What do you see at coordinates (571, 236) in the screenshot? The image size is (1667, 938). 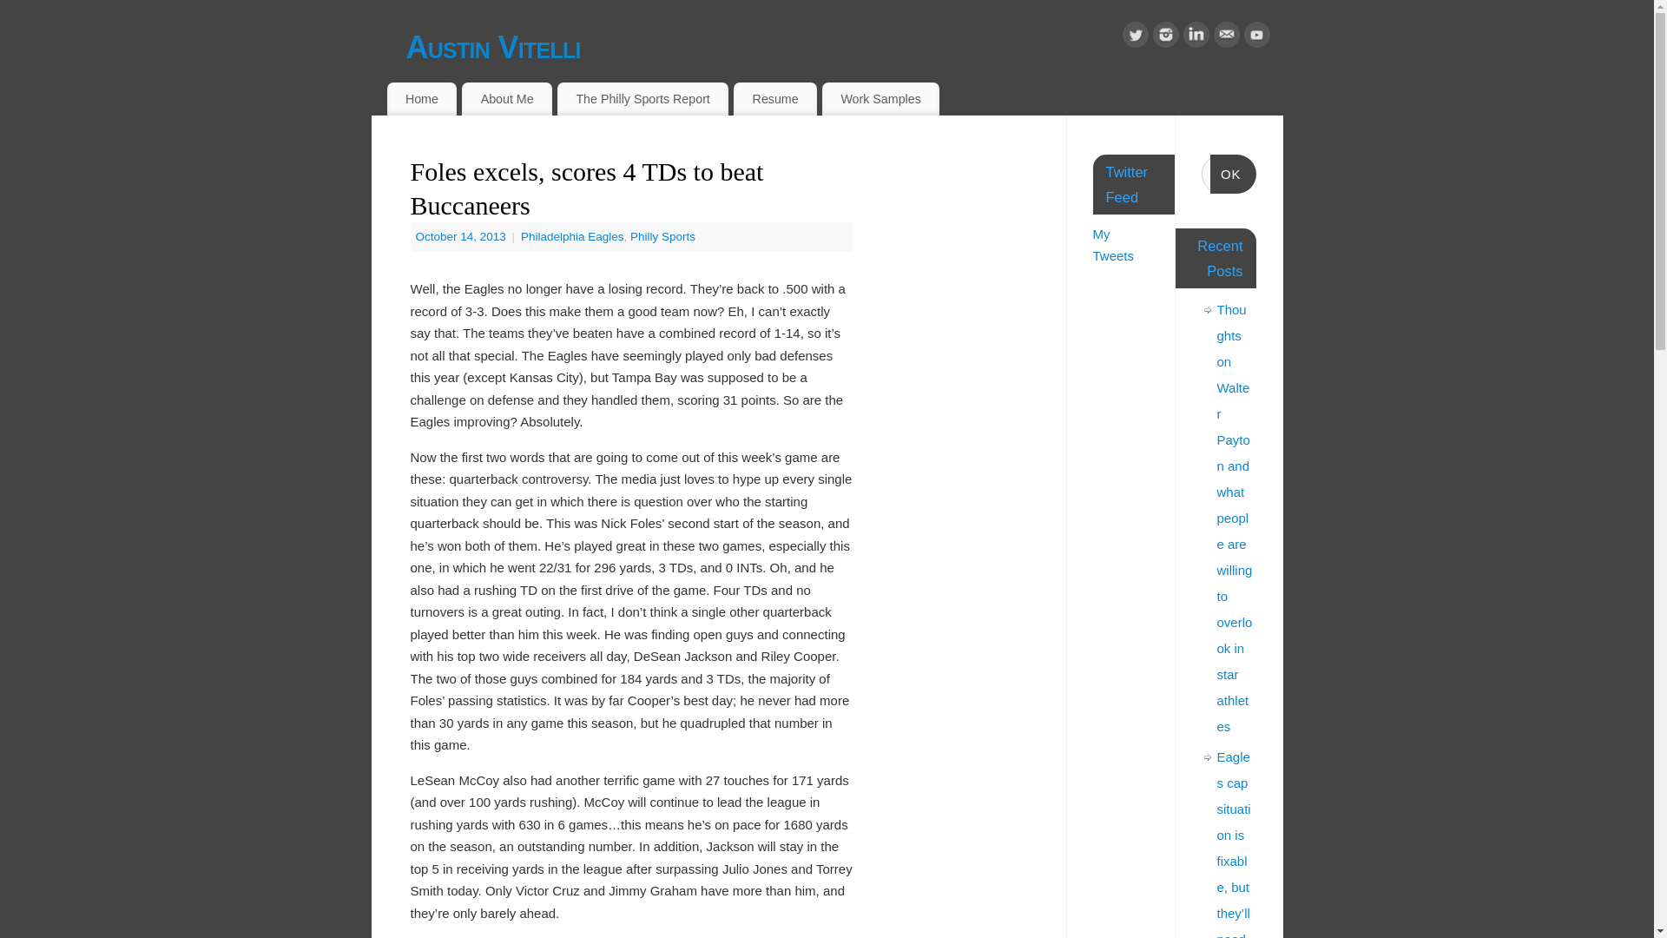 I see `Philadelphia Eagles` at bounding box center [571, 236].